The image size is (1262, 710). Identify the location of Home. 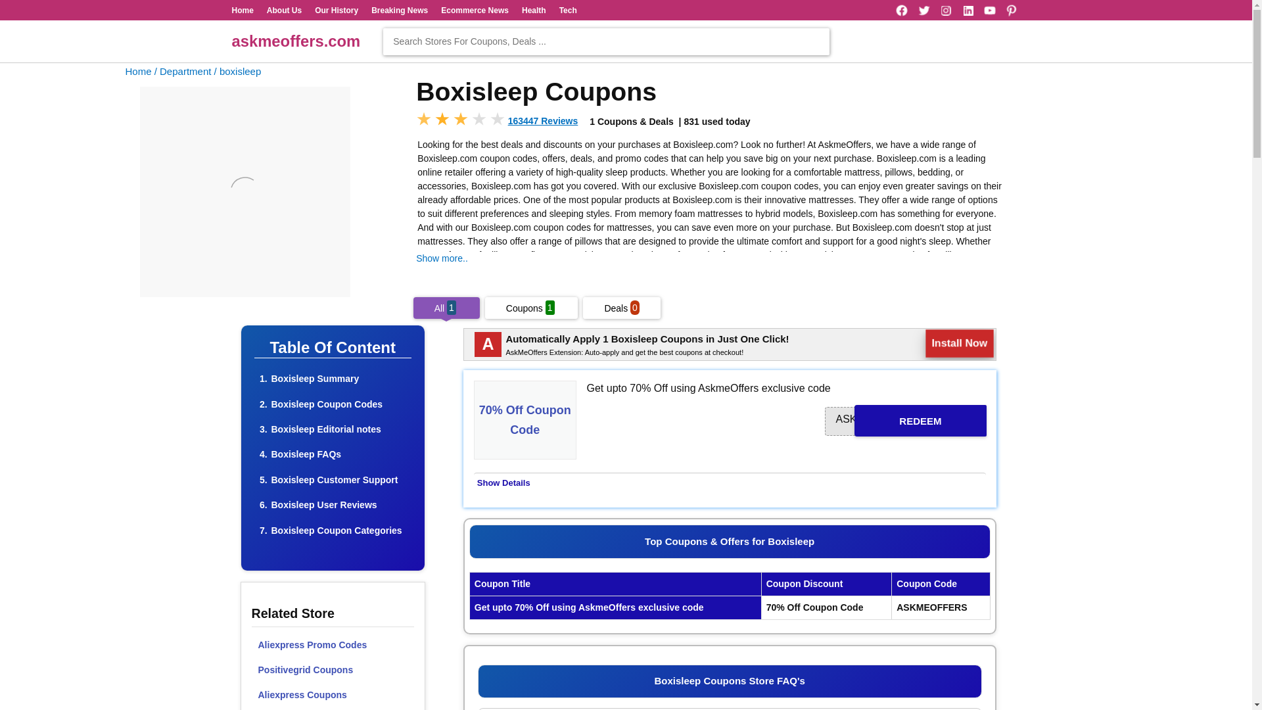
(242, 10).